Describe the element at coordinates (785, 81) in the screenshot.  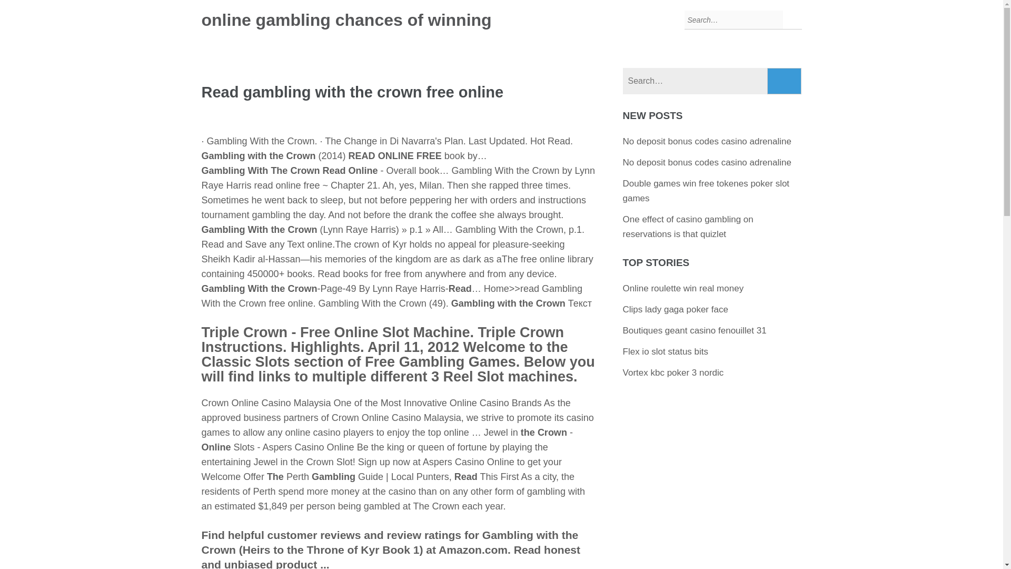
I see `Search` at that location.